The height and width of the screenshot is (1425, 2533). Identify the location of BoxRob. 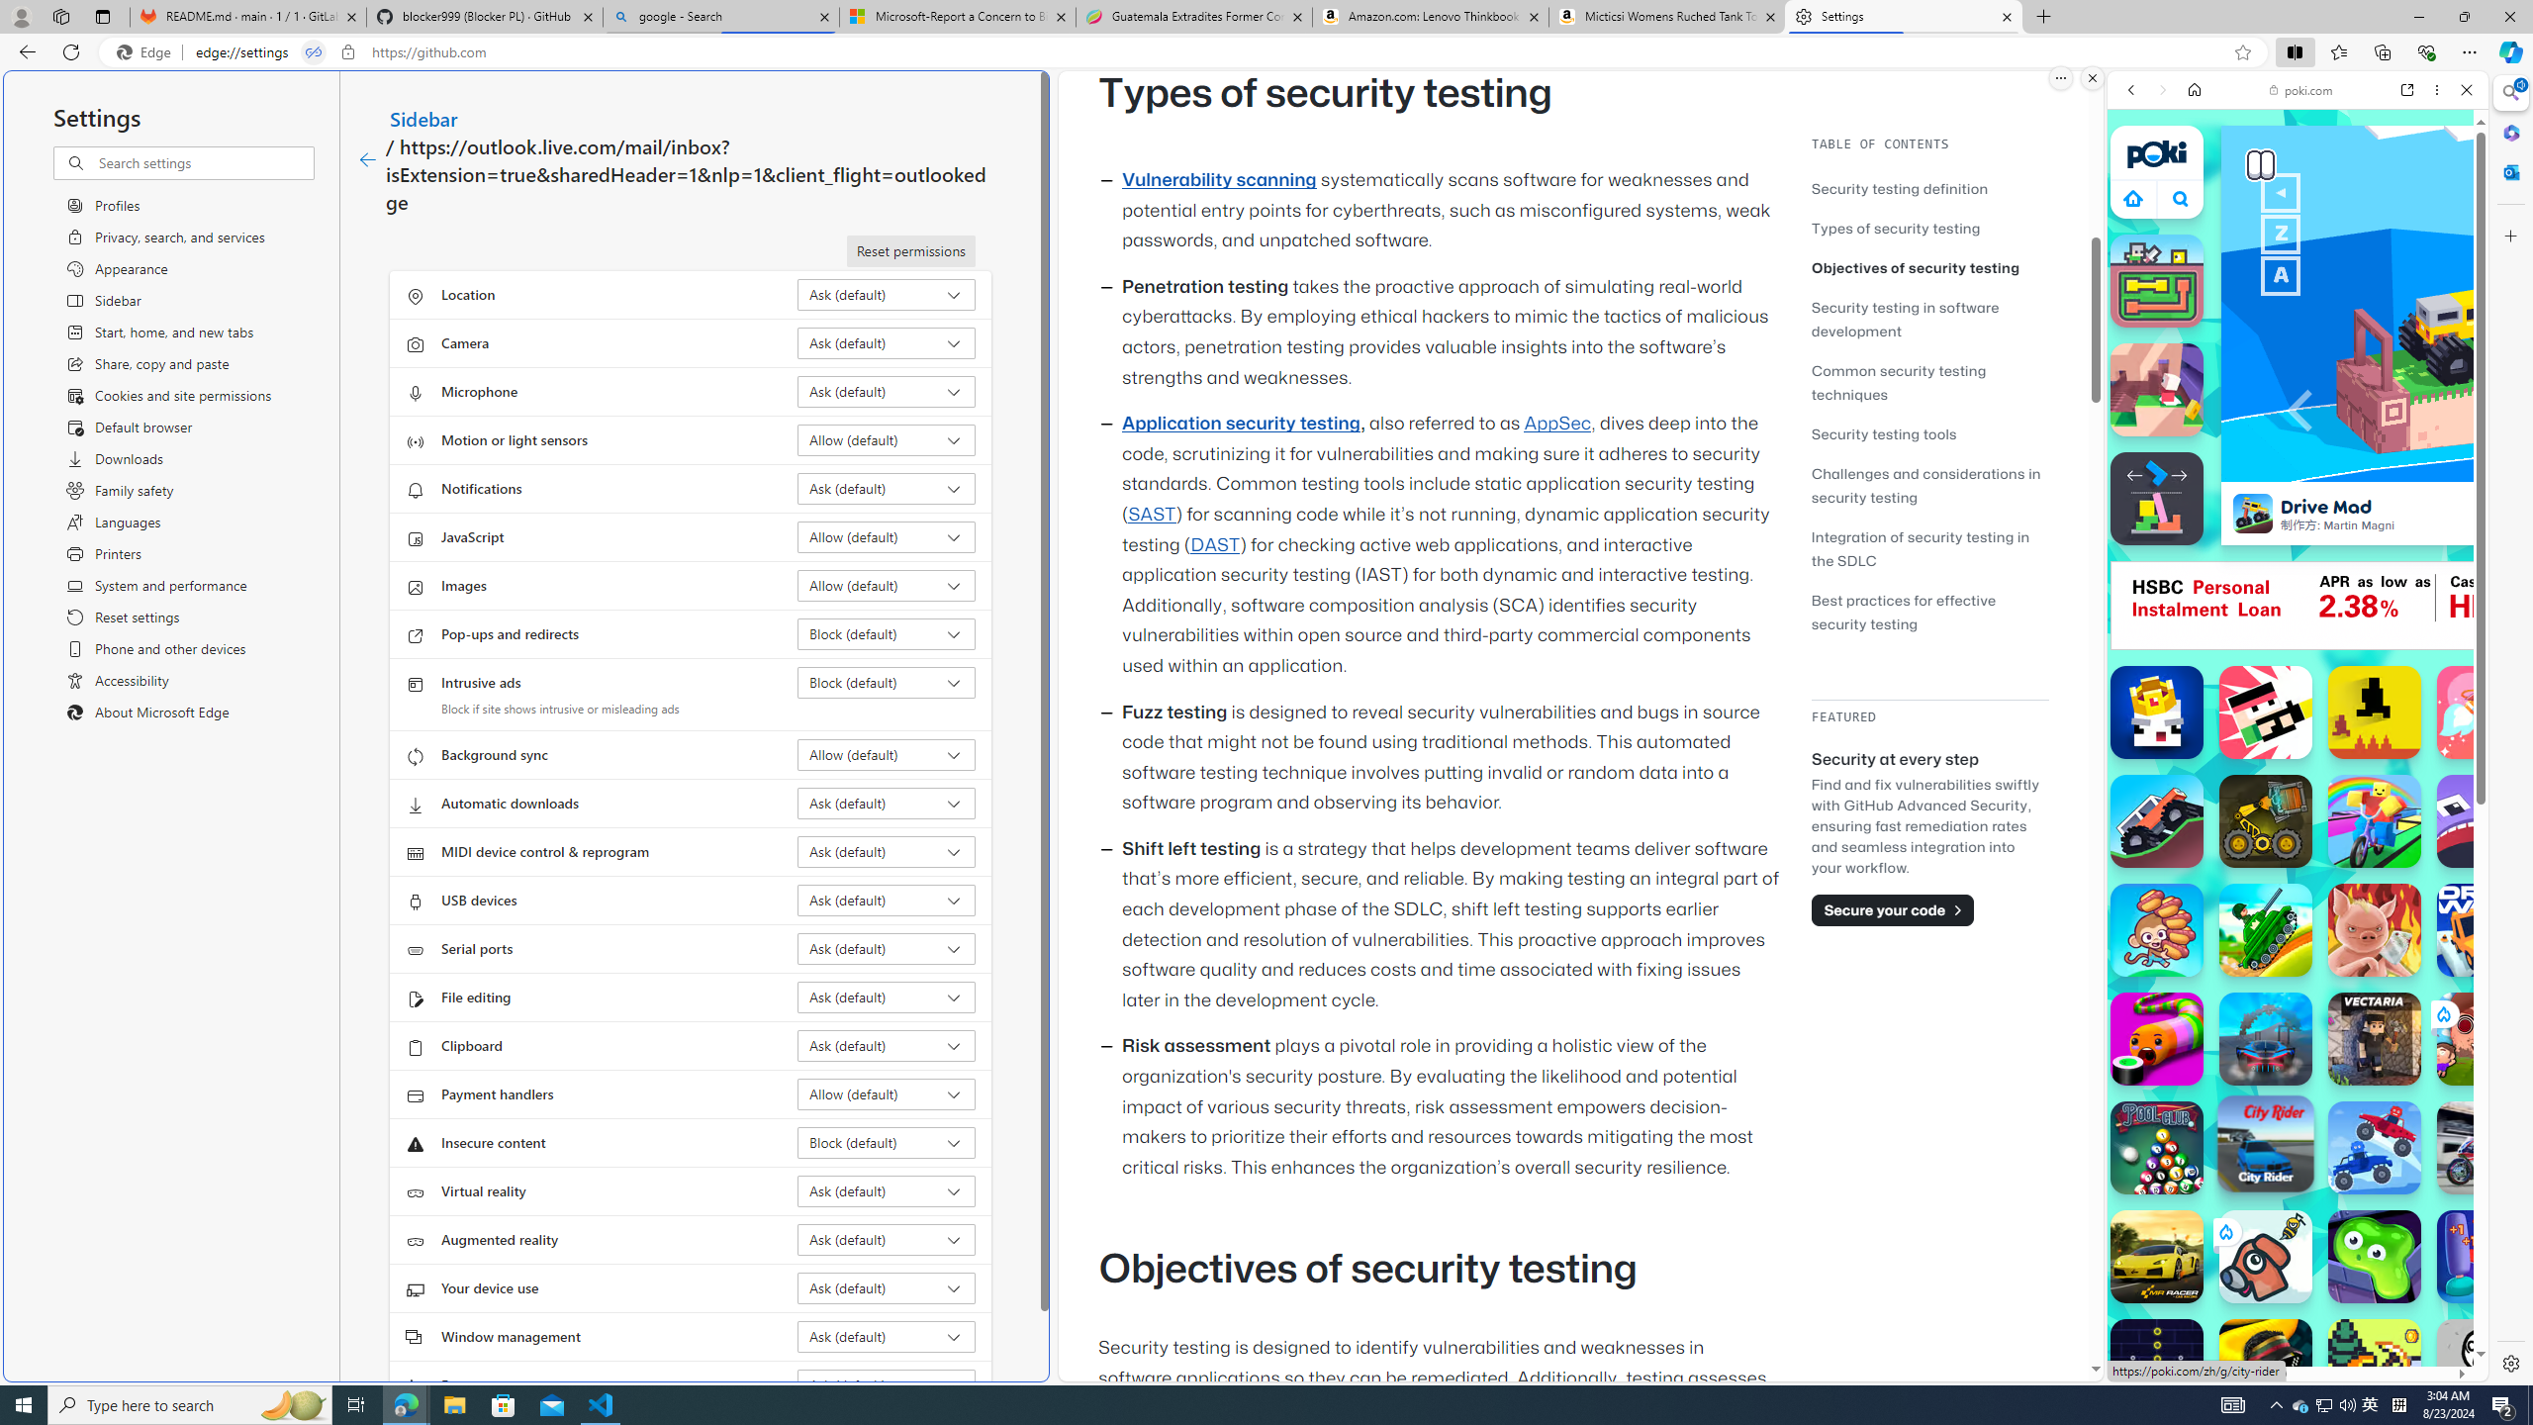
(2266, 821).